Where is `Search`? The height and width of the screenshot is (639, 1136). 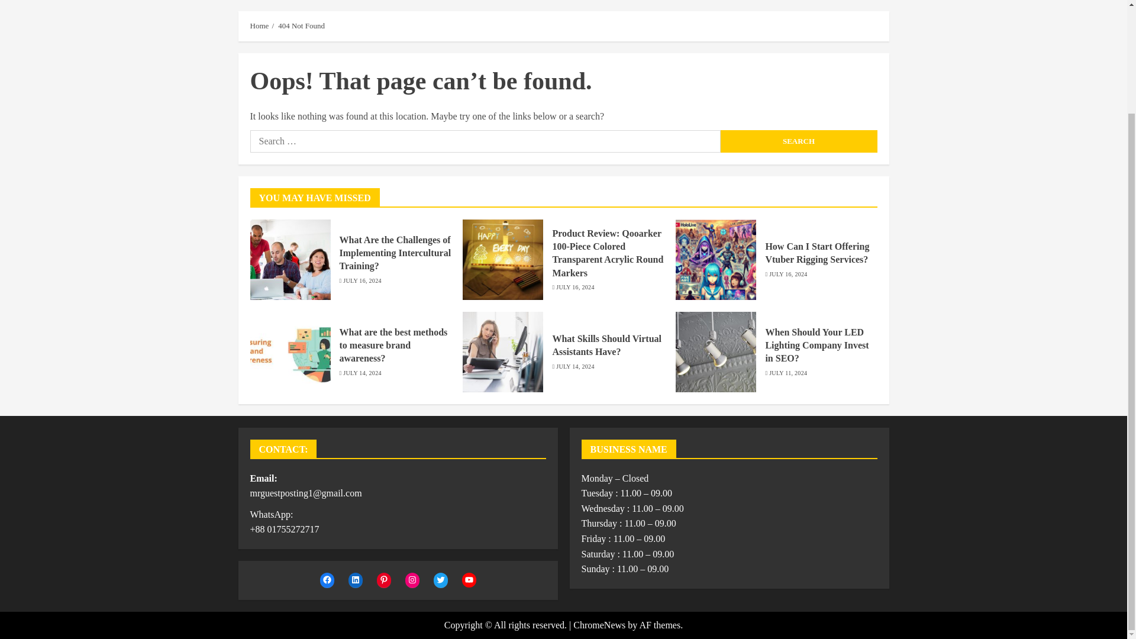
Search is located at coordinates (799, 141).